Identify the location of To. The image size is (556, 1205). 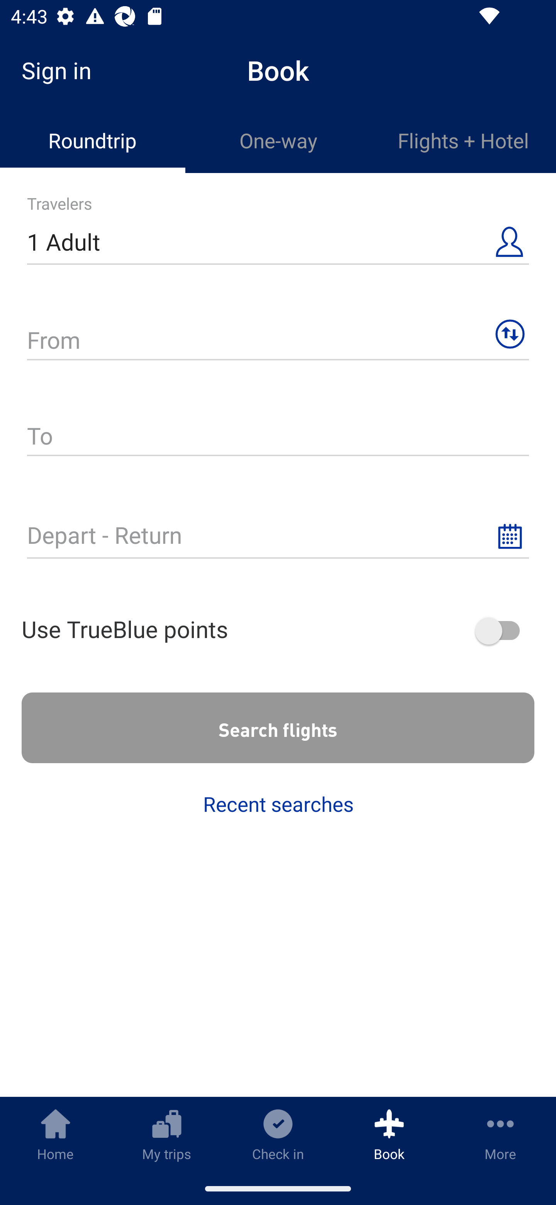
(278, 430).